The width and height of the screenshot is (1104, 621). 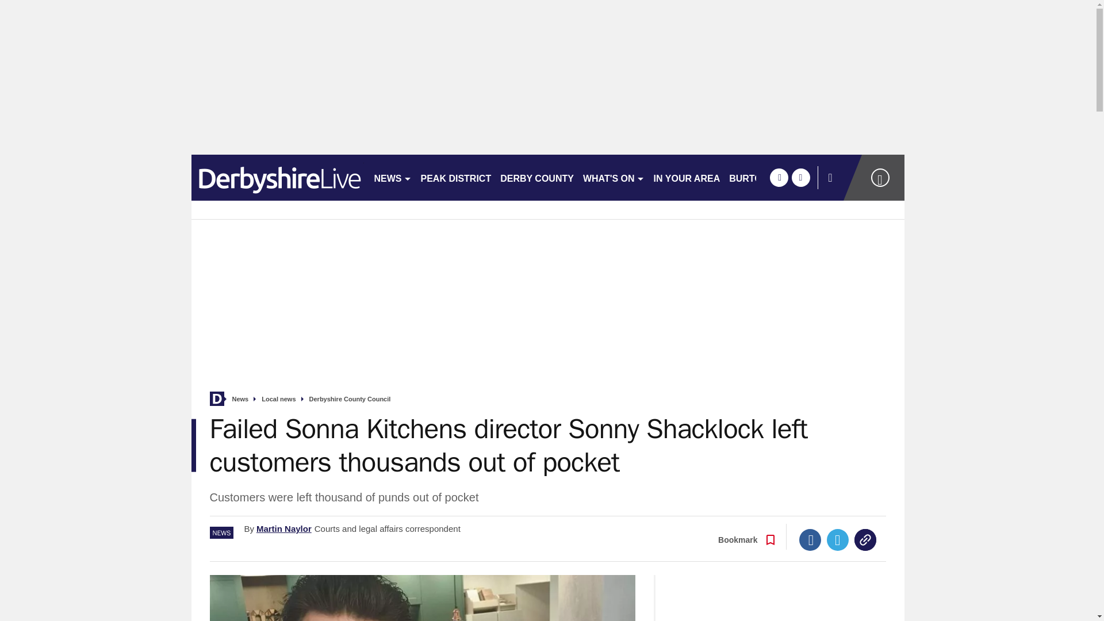 I want to click on PEAK DISTRICT, so click(x=455, y=177).